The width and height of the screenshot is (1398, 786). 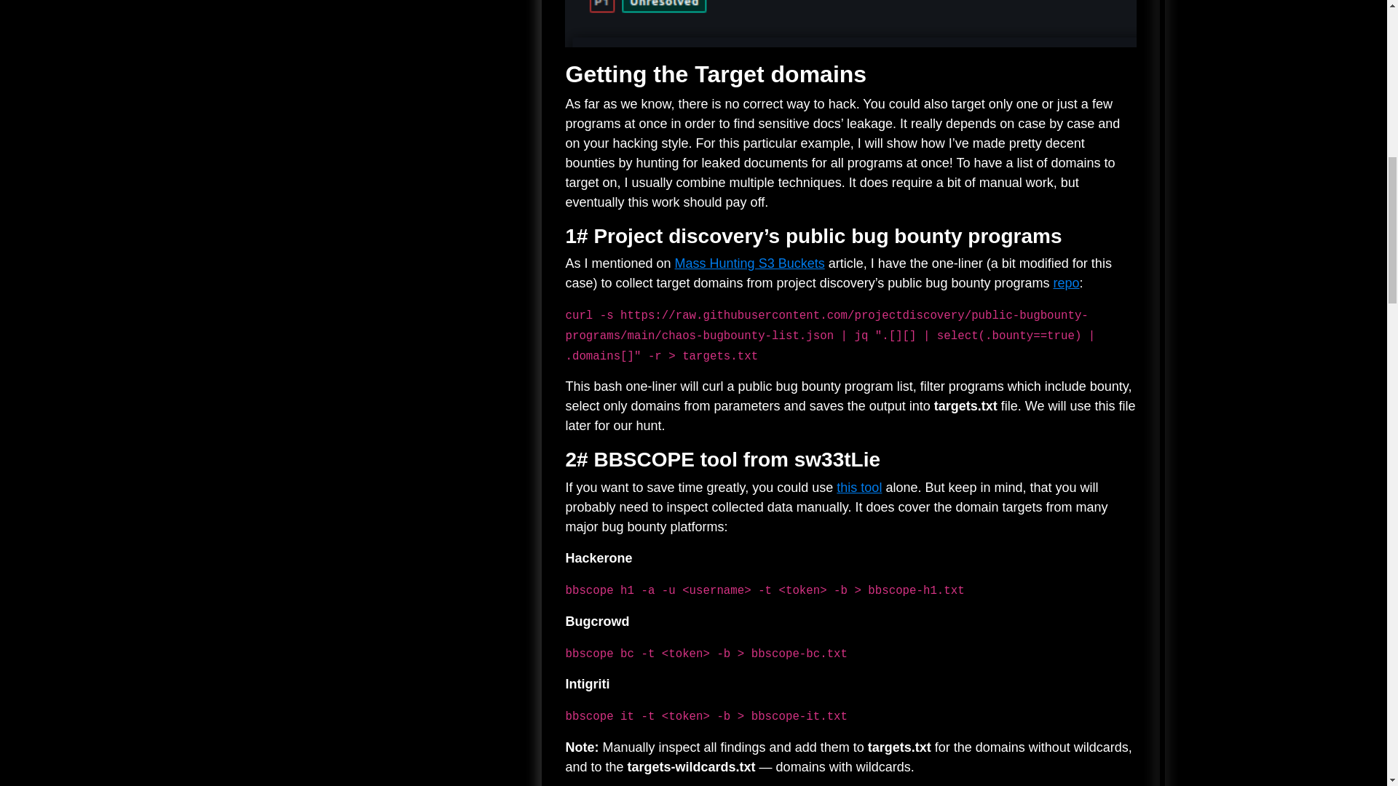 What do you see at coordinates (859, 488) in the screenshot?
I see `this tool` at bounding box center [859, 488].